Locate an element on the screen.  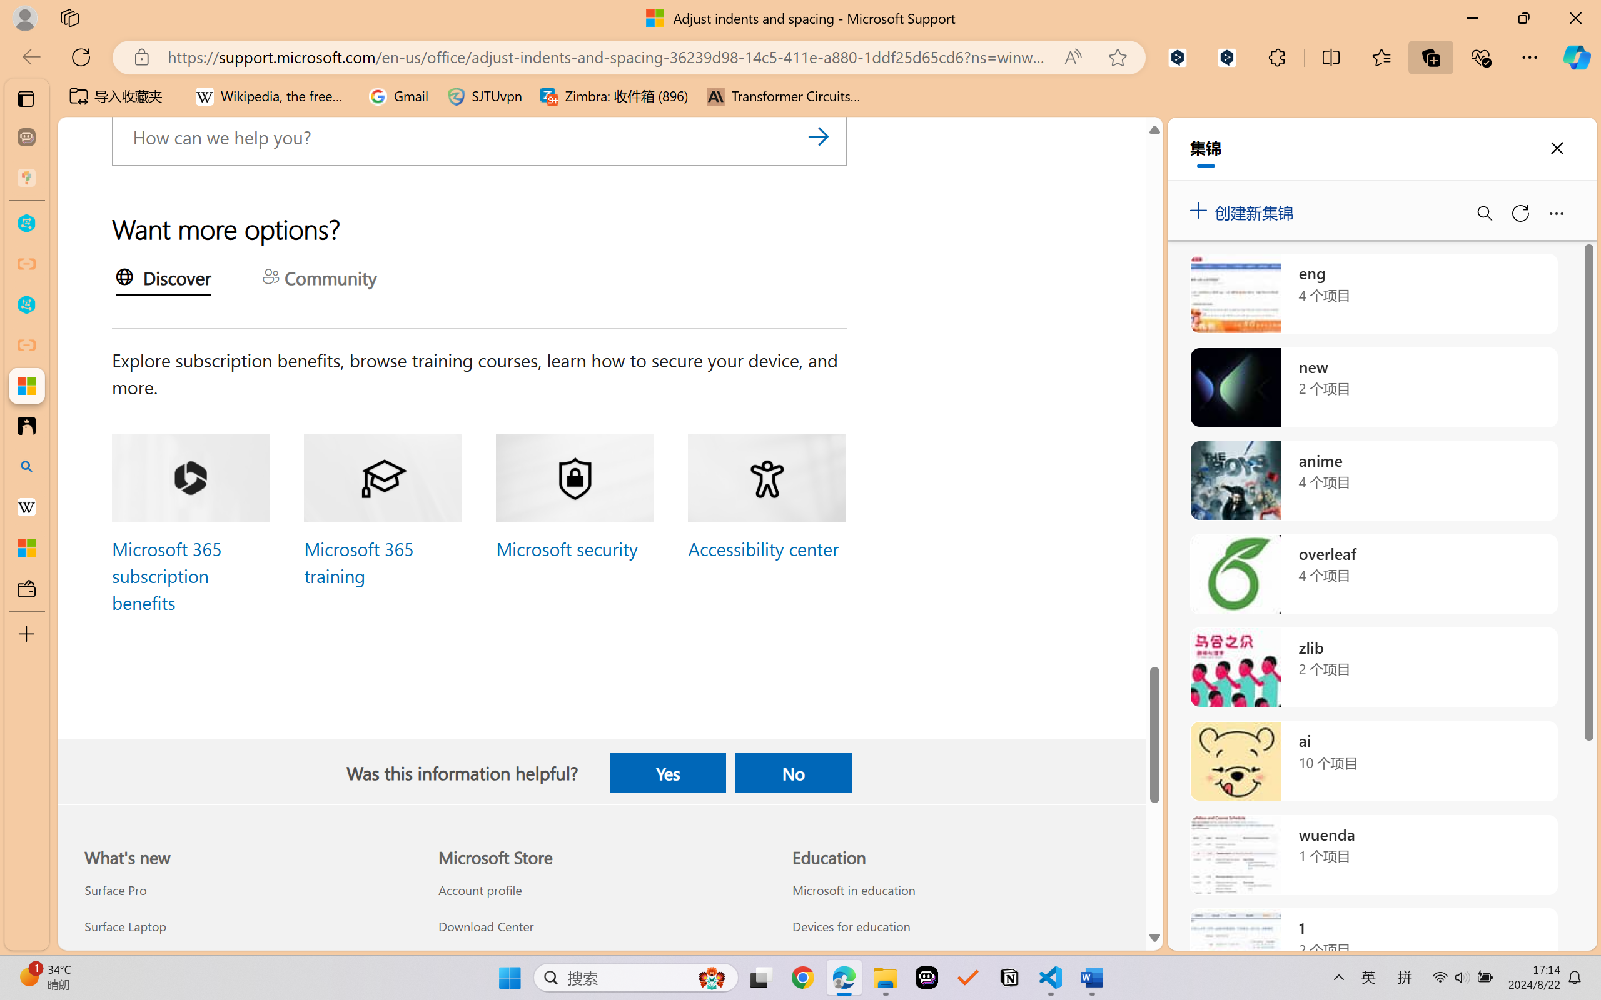
Transformer Circuits Thread is located at coordinates (784, 96).